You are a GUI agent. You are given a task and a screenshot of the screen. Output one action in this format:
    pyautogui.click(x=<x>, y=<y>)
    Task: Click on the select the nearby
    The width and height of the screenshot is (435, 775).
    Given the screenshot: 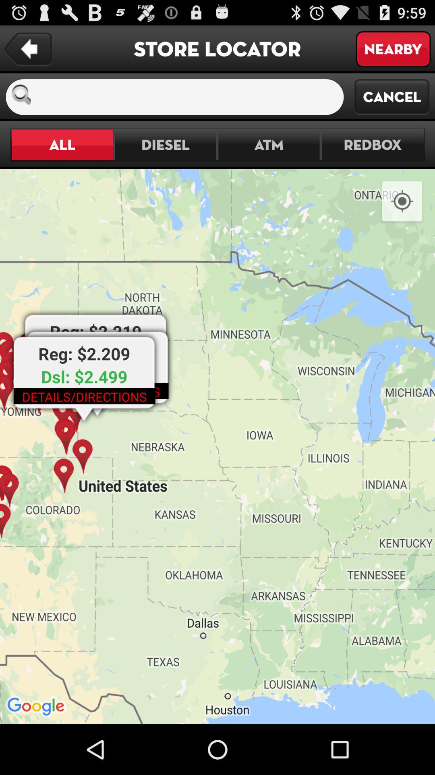 What is the action you would take?
    pyautogui.click(x=393, y=49)
    